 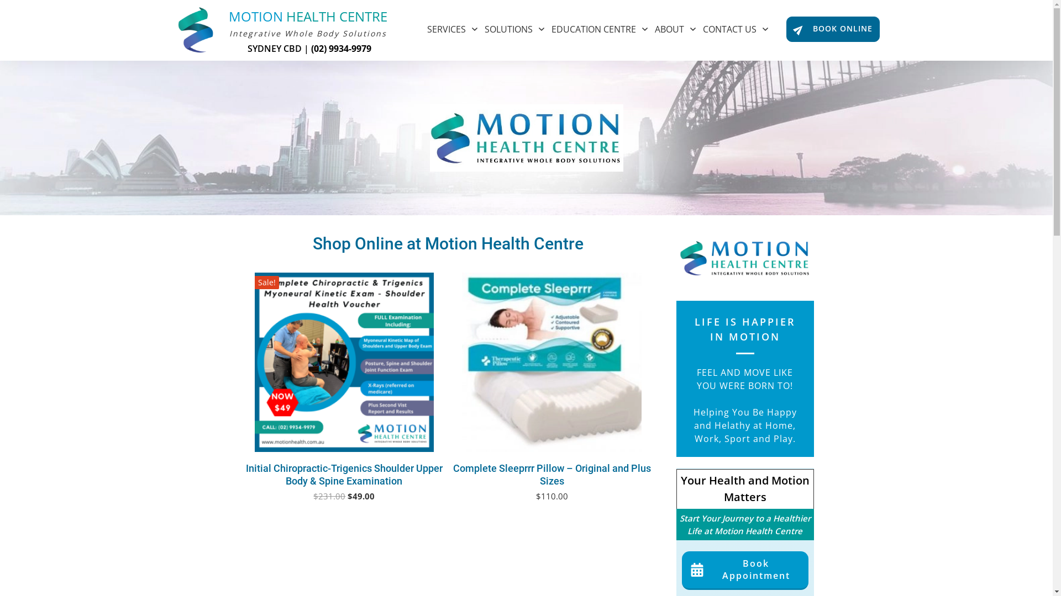 I want to click on Motion Health Centre Logo, so click(x=745, y=258).